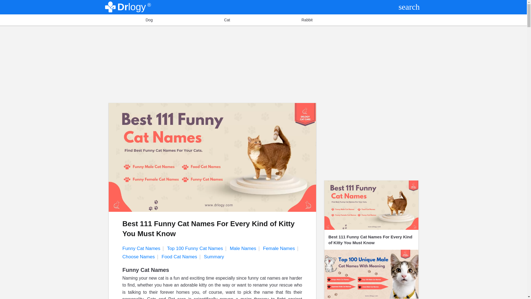  I want to click on Summary, so click(216, 257).